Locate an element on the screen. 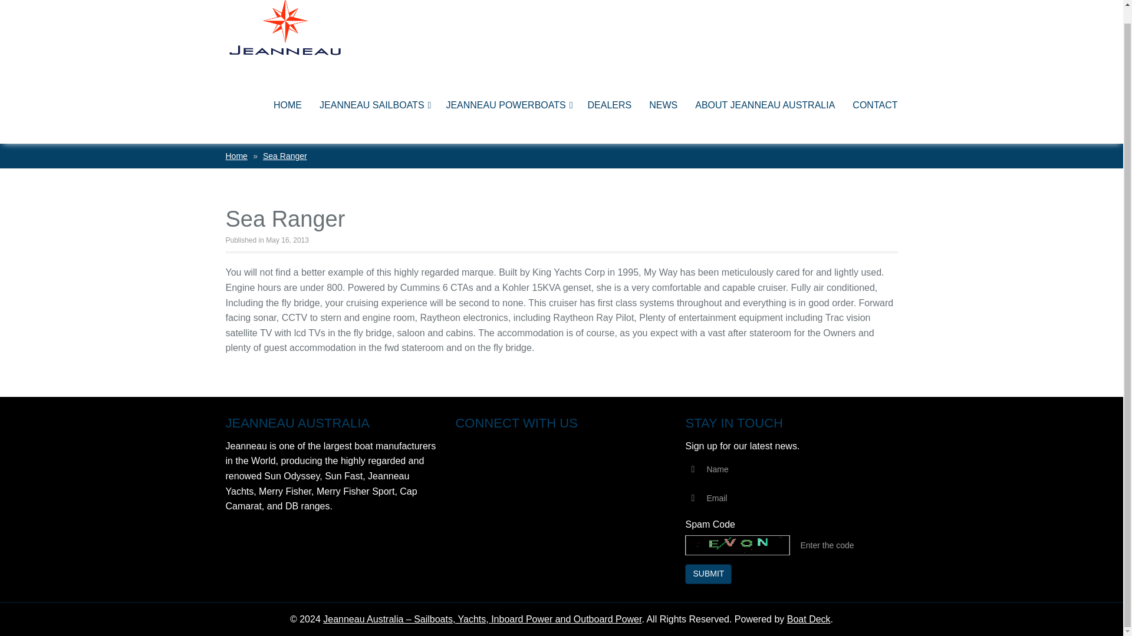 Image resolution: width=1132 pixels, height=636 pixels. Home is located at coordinates (236, 156).